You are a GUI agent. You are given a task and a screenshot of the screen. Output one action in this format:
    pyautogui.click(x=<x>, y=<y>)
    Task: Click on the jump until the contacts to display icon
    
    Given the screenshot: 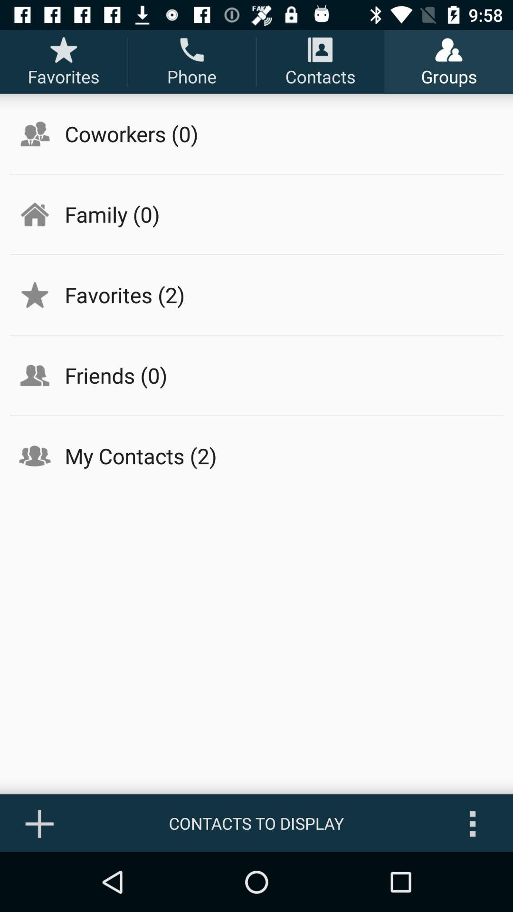 What is the action you would take?
    pyautogui.click(x=256, y=823)
    